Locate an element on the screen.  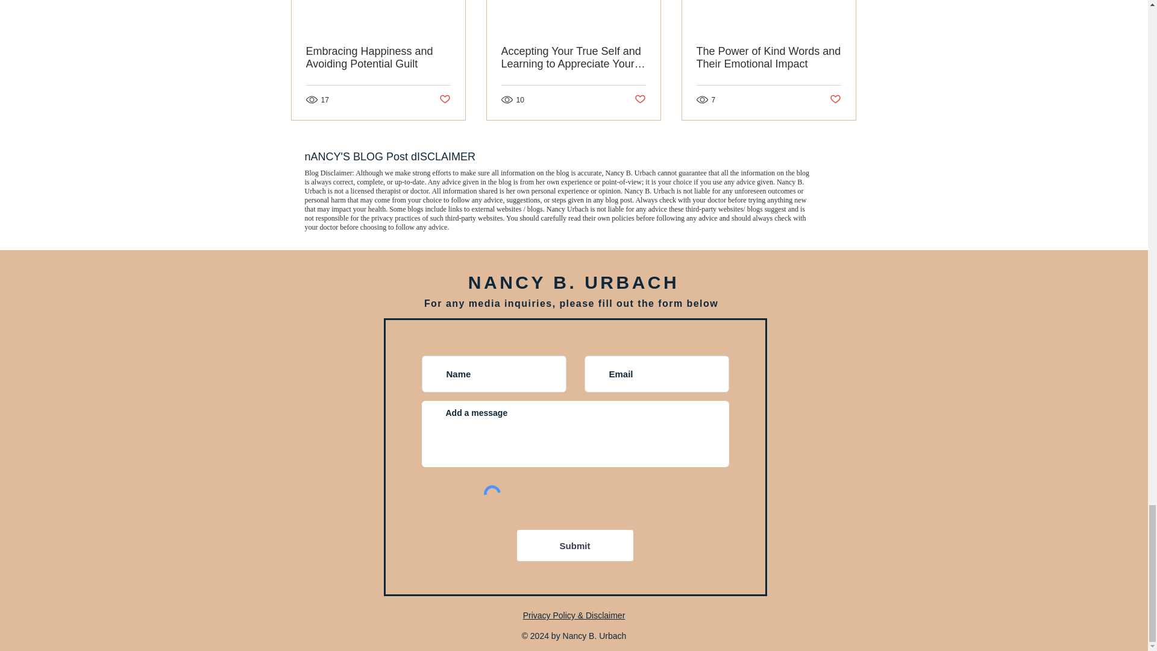
Embracing Happiness and Avoiding Potential Guilt is located at coordinates (378, 57).